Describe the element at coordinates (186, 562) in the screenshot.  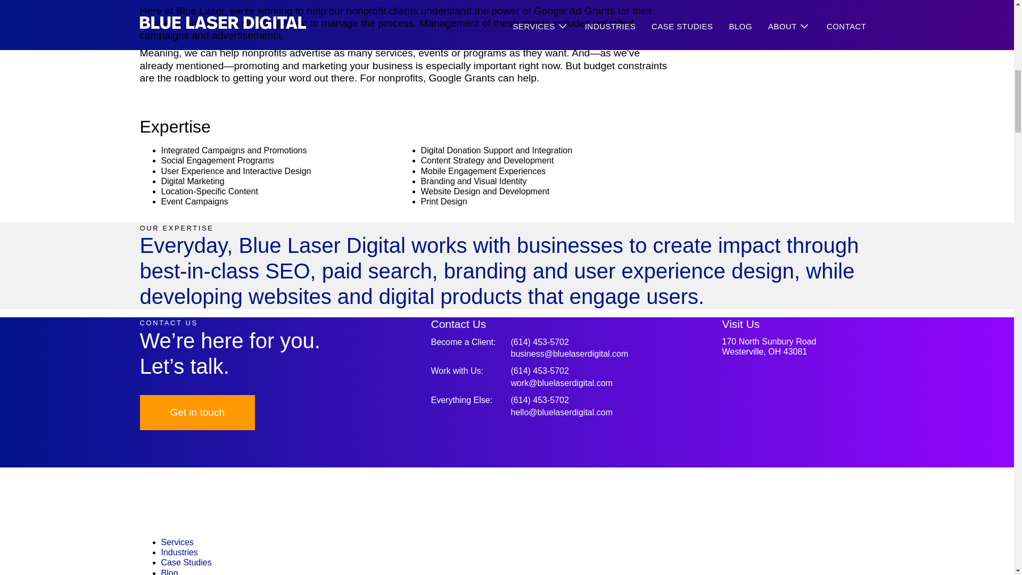
I see `Case Studies` at that location.